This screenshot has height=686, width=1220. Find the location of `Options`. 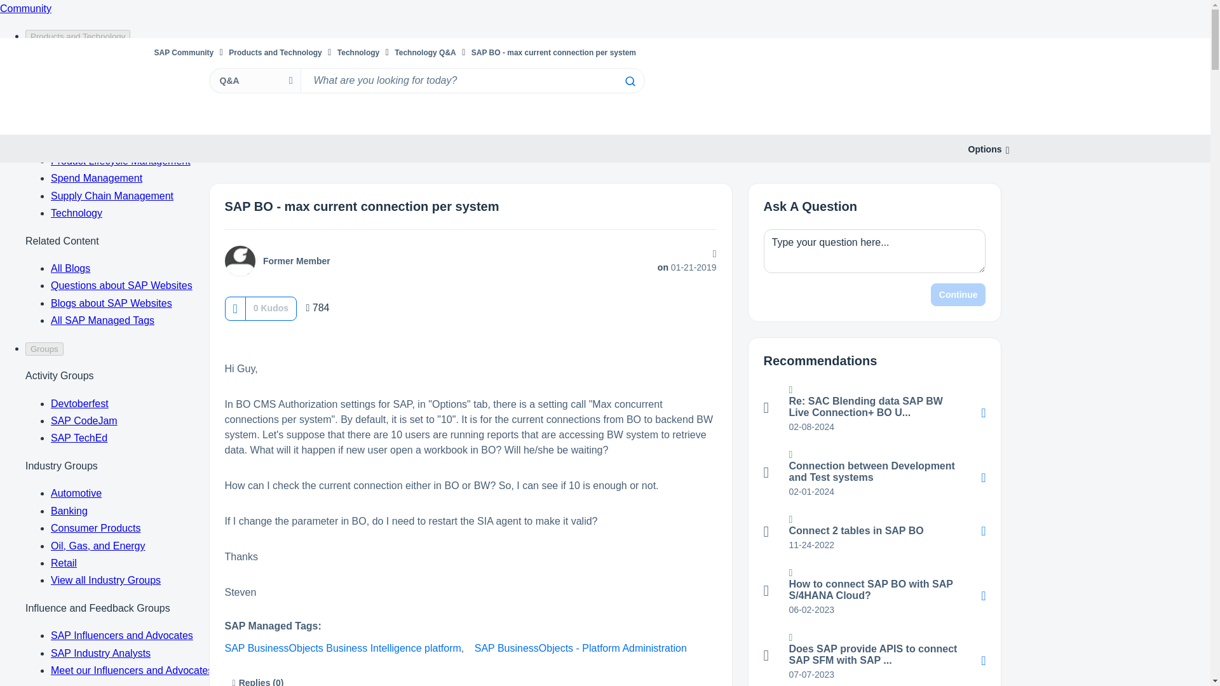

Options is located at coordinates (985, 149).